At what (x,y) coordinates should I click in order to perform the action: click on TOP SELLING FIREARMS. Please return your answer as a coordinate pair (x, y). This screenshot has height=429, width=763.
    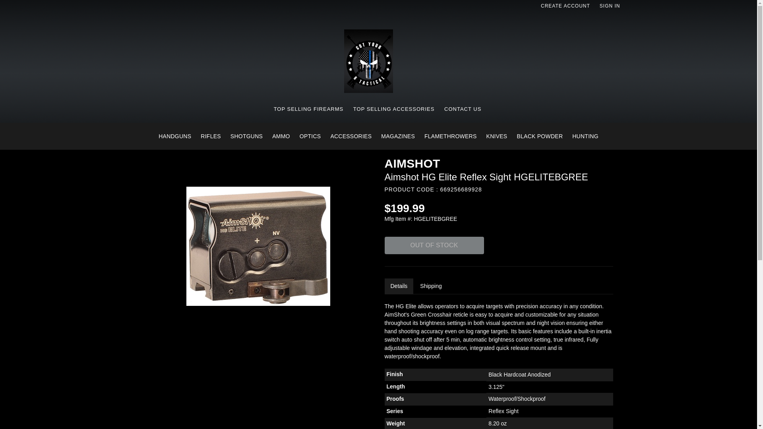
    Looking at the image, I should click on (309, 109).